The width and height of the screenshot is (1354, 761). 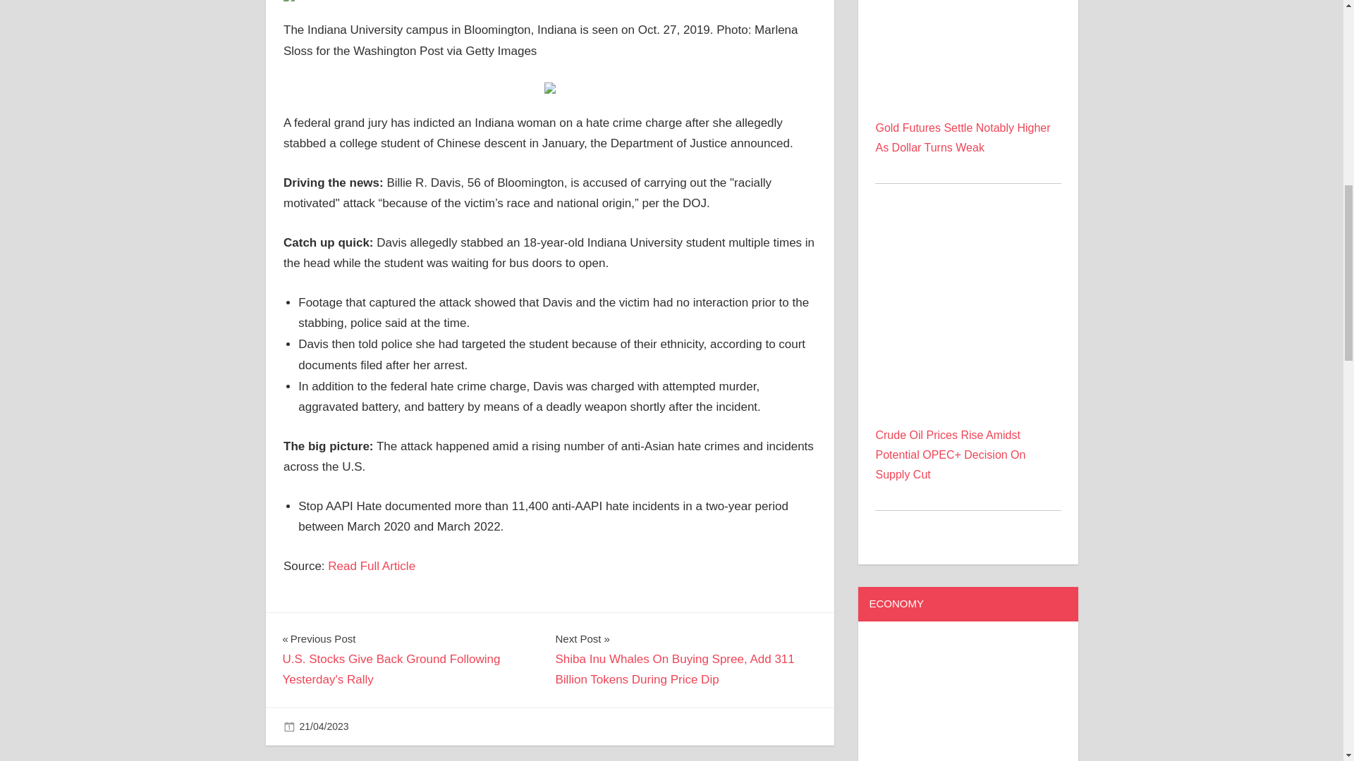 I want to click on Read Full Article, so click(x=371, y=566).